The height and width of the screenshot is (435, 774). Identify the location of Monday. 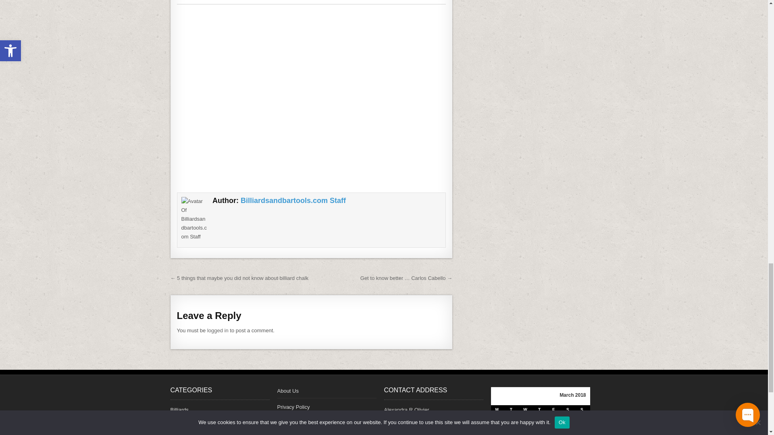
(498, 411).